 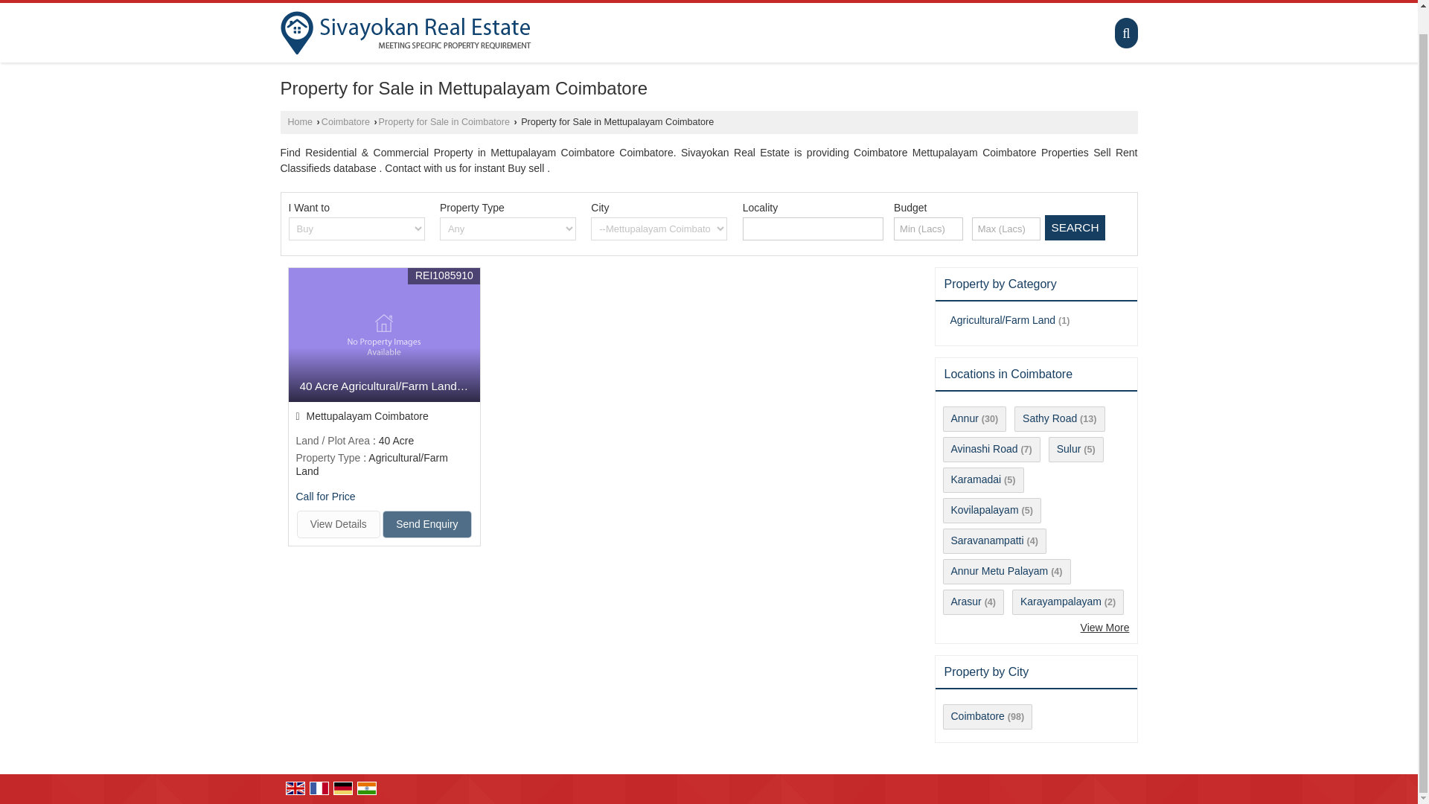 What do you see at coordinates (338, 524) in the screenshot?
I see `View Details` at bounding box center [338, 524].